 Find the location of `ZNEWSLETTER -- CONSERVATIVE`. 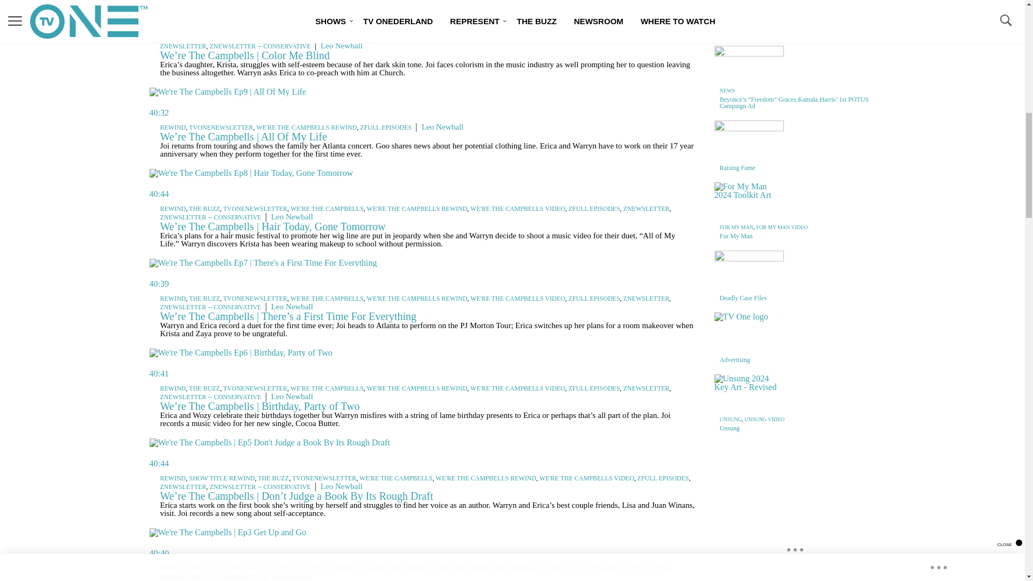

ZNEWSLETTER -- CONSERVATIVE is located at coordinates (260, 46).